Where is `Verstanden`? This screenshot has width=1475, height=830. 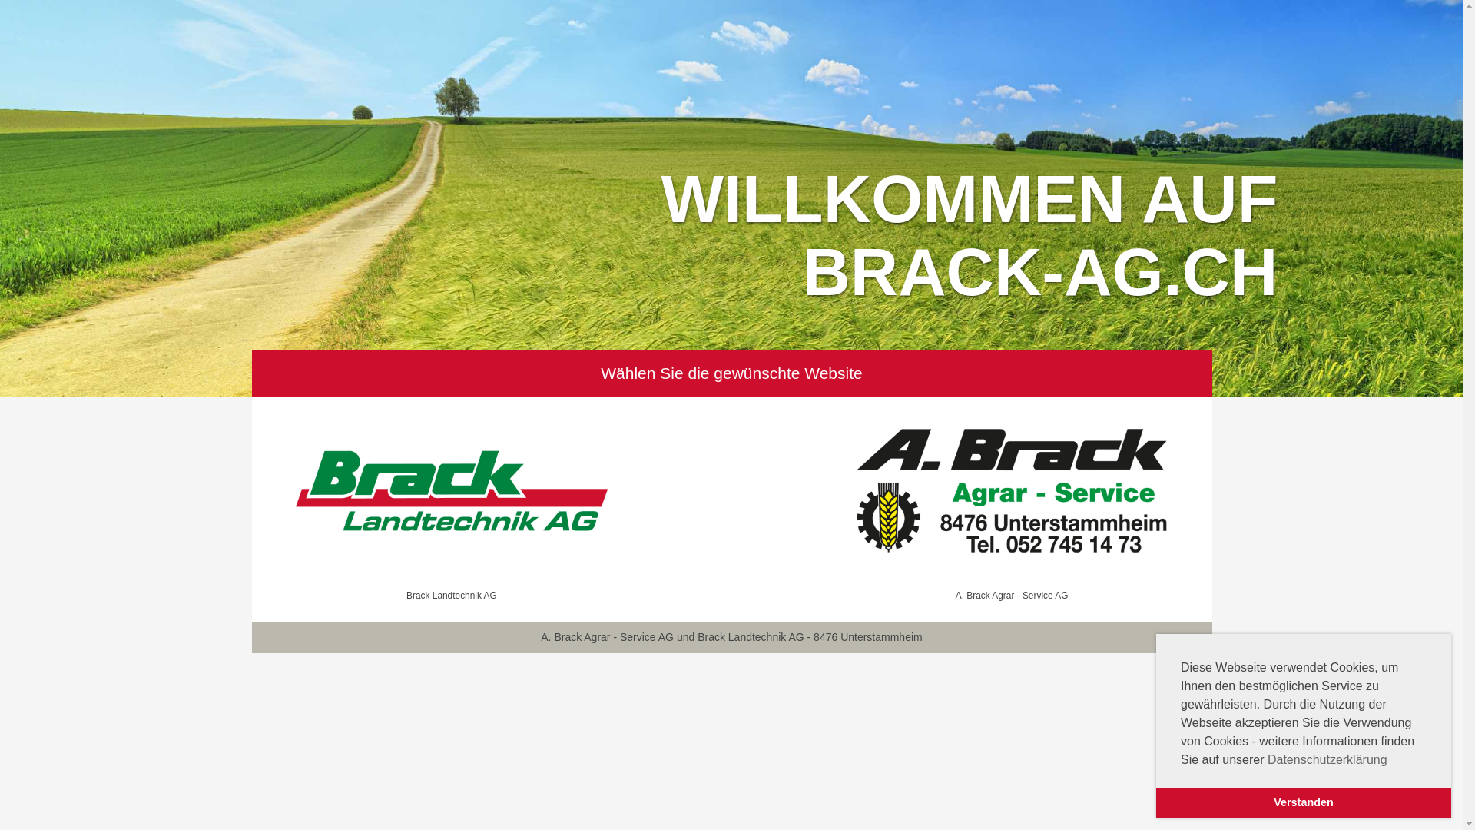
Verstanden is located at coordinates (1304, 802).